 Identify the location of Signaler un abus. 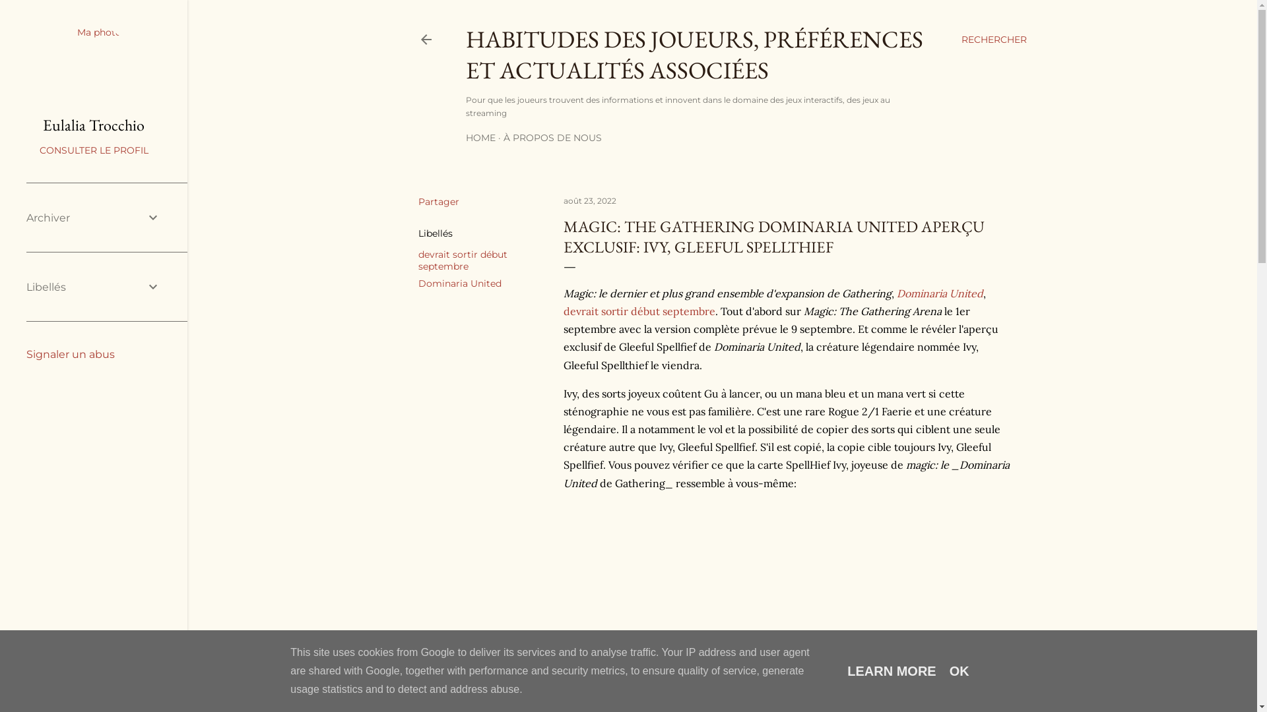
(71, 355).